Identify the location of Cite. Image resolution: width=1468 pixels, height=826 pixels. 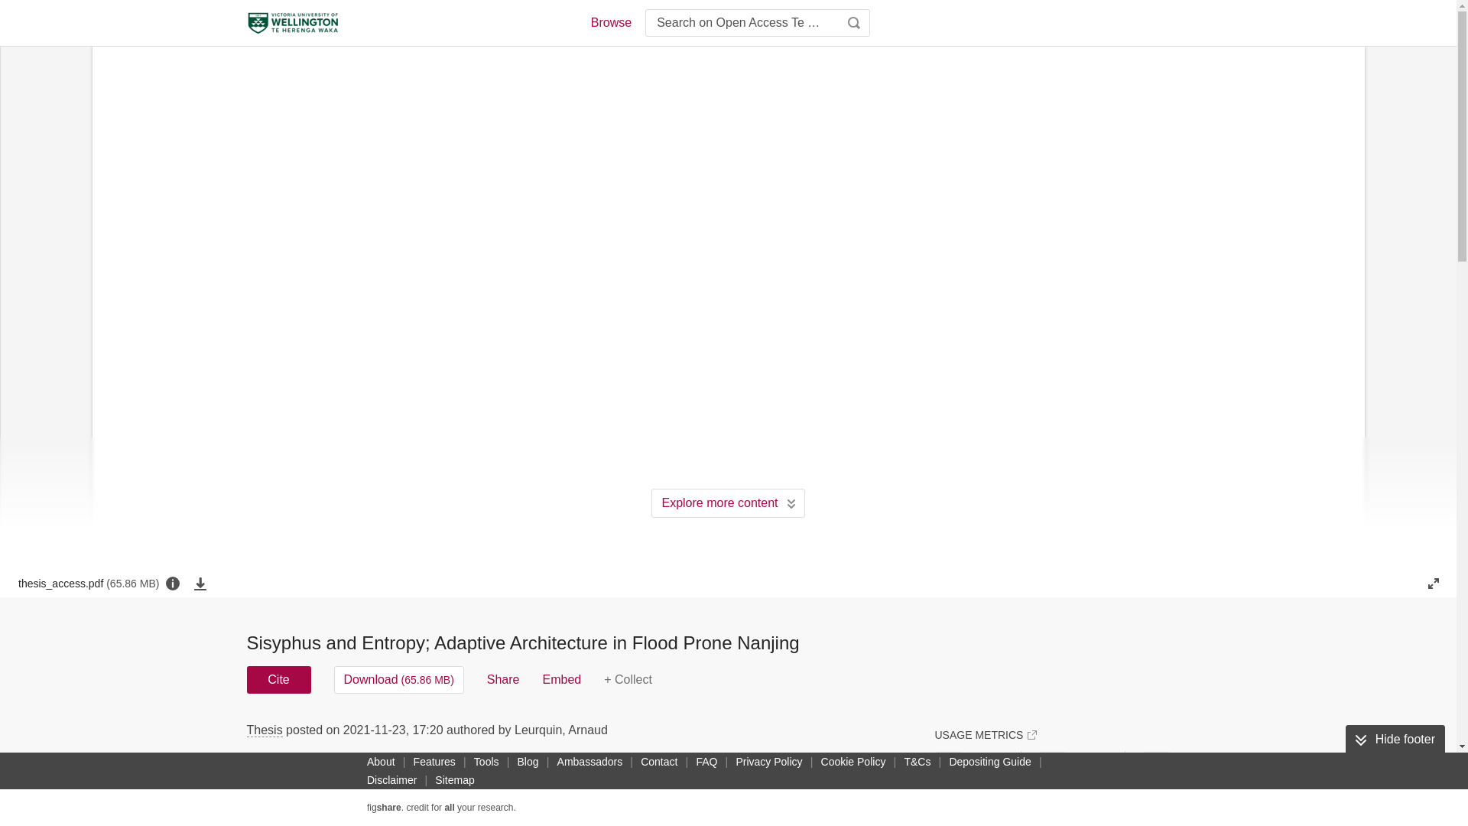
(278, 679).